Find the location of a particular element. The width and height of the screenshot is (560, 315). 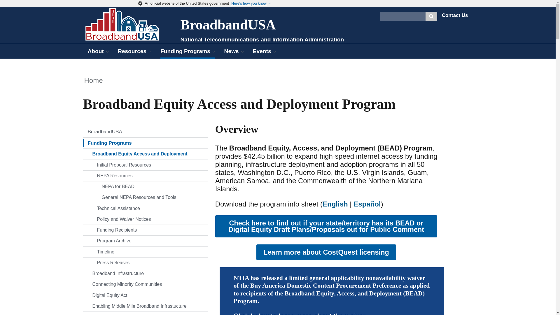

Press Releases is located at coordinates (145, 263).